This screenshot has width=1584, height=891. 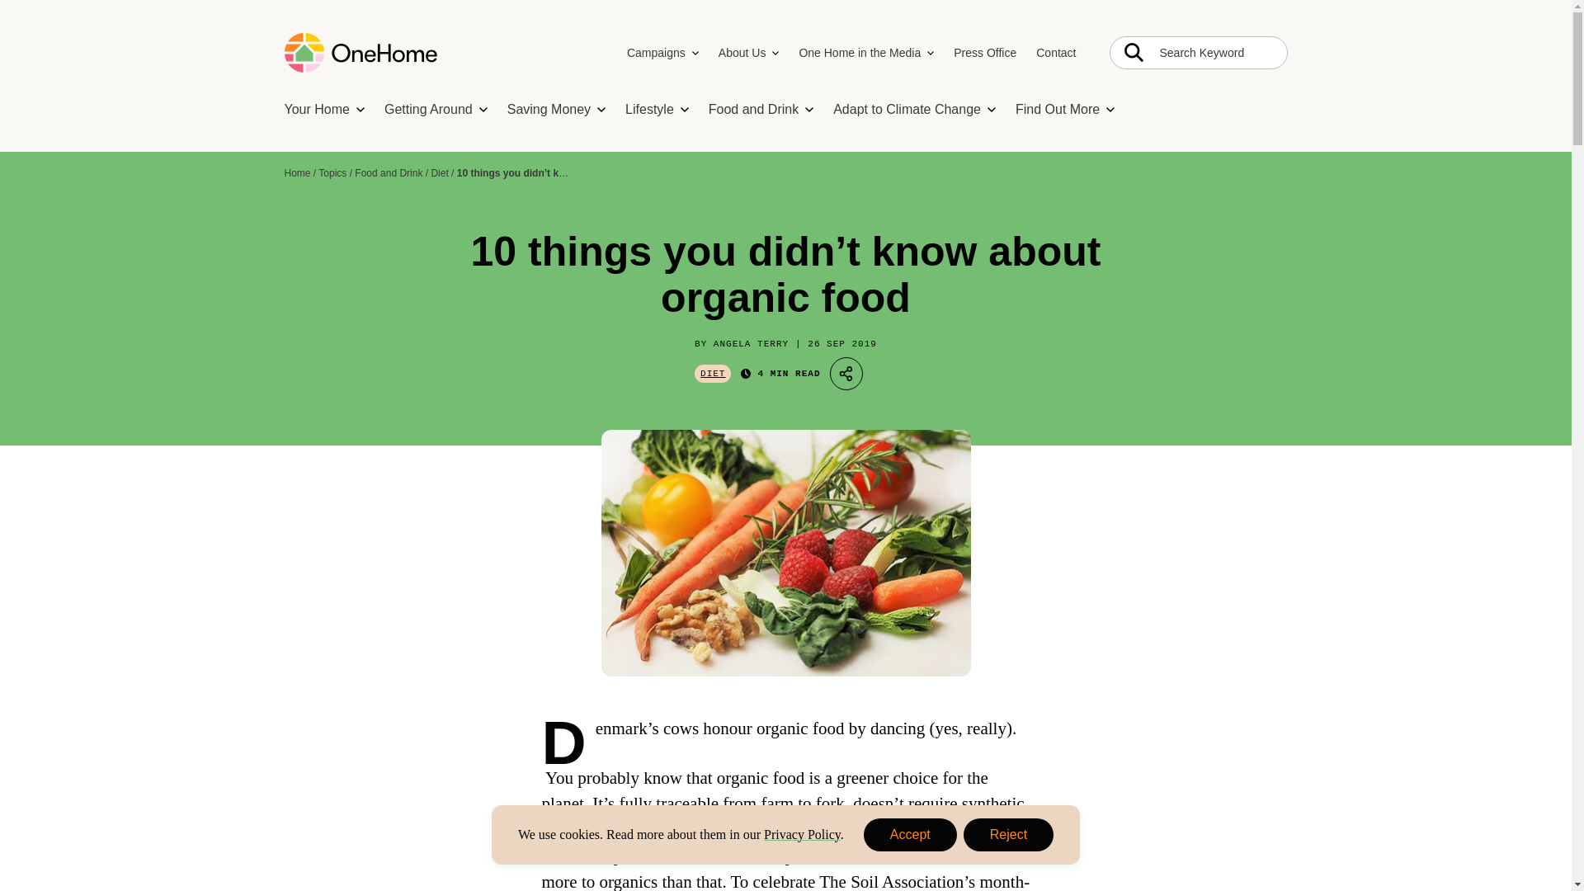 What do you see at coordinates (775, 52) in the screenshot?
I see `About Us` at bounding box center [775, 52].